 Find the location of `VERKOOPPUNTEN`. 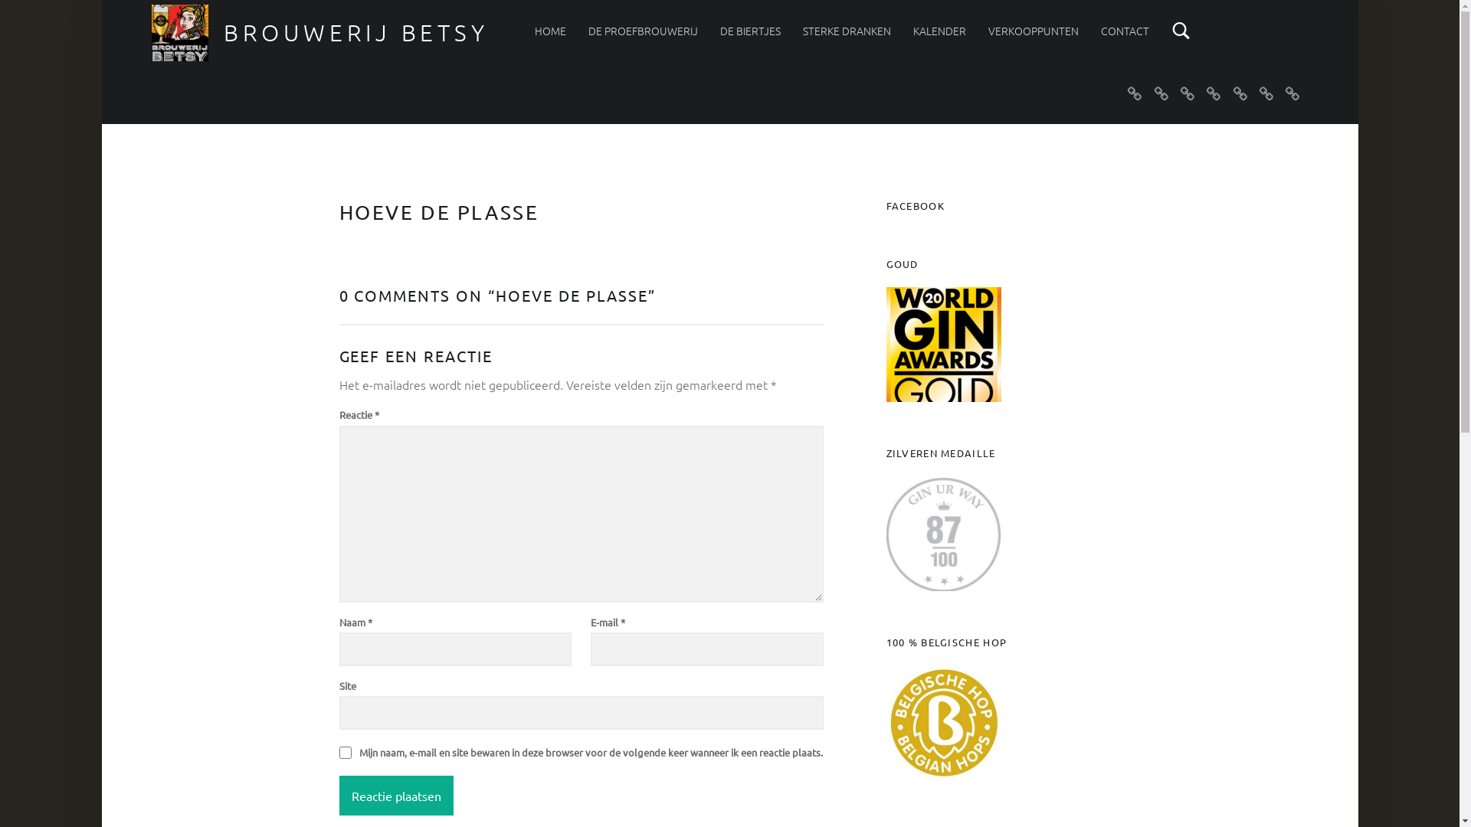

VERKOOPPUNTEN is located at coordinates (1034, 31).